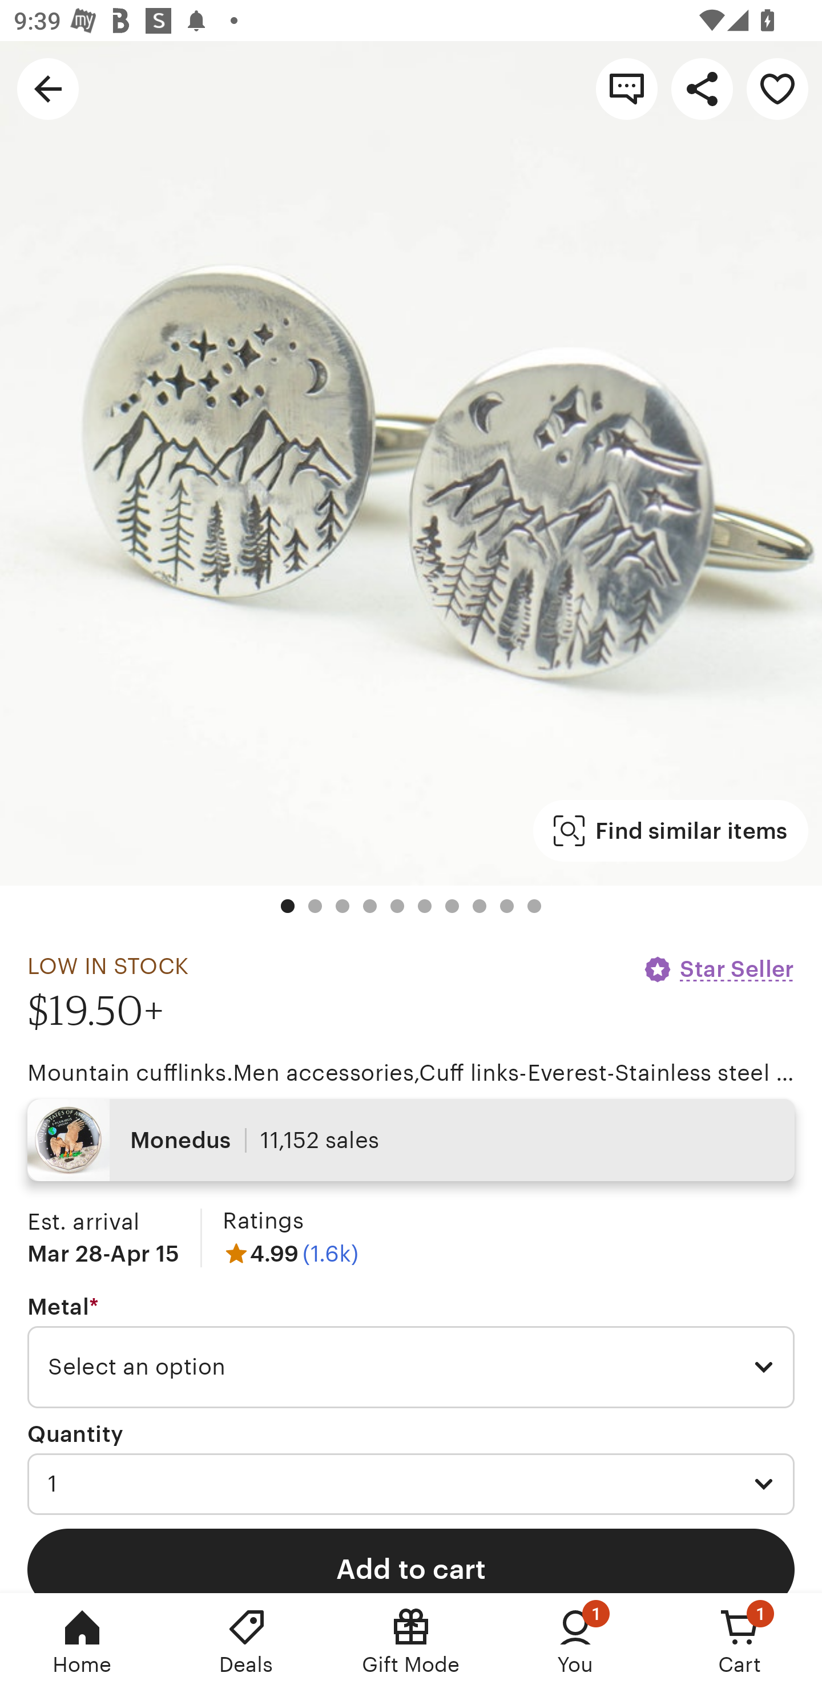 The height and width of the screenshot is (1689, 822). What do you see at coordinates (411, 1352) in the screenshot?
I see `Metal * Required Select an option` at bounding box center [411, 1352].